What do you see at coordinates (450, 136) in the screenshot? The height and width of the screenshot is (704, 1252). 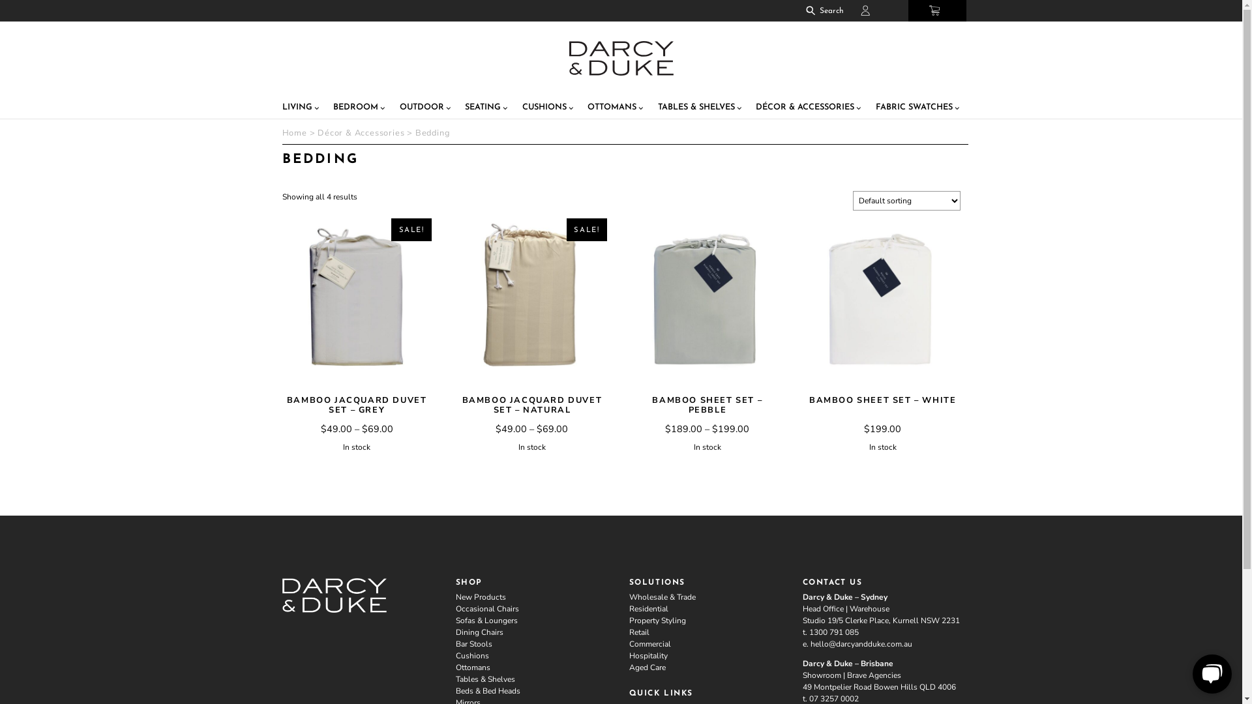 I see `BEDROOM` at bounding box center [450, 136].